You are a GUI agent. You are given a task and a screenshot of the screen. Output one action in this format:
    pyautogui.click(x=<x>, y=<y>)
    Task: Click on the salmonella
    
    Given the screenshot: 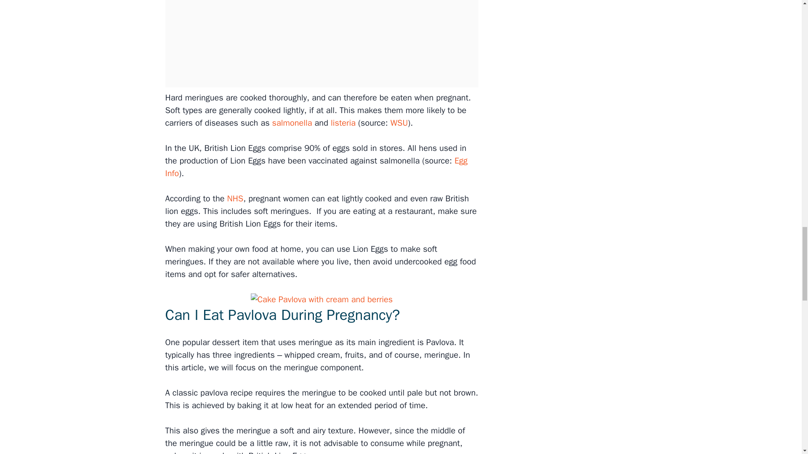 What is the action you would take?
    pyautogui.click(x=292, y=123)
    